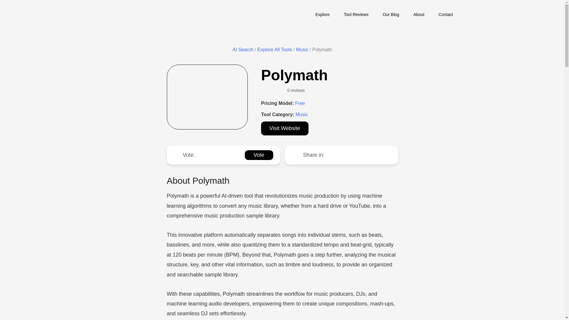  What do you see at coordinates (302, 49) in the screenshot?
I see `Music` at bounding box center [302, 49].